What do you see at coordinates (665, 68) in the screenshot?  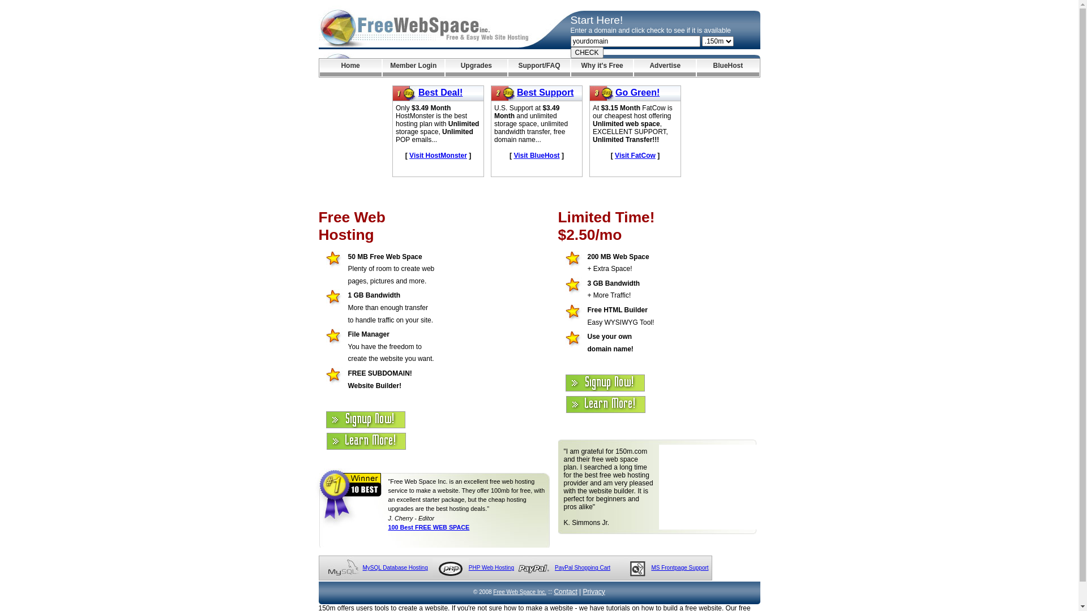 I see `Advertise` at bounding box center [665, 68].